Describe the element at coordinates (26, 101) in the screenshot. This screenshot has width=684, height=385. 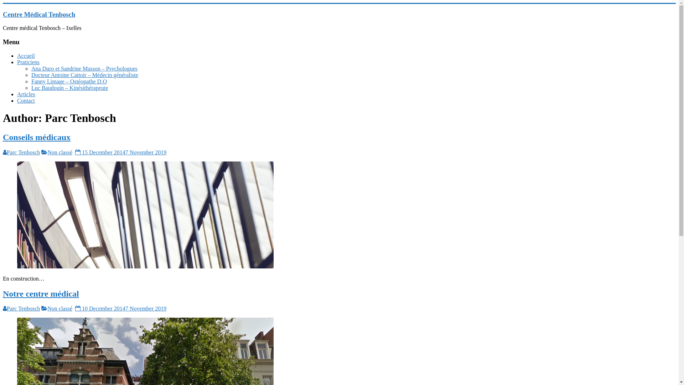
I see `Contact` at that location.